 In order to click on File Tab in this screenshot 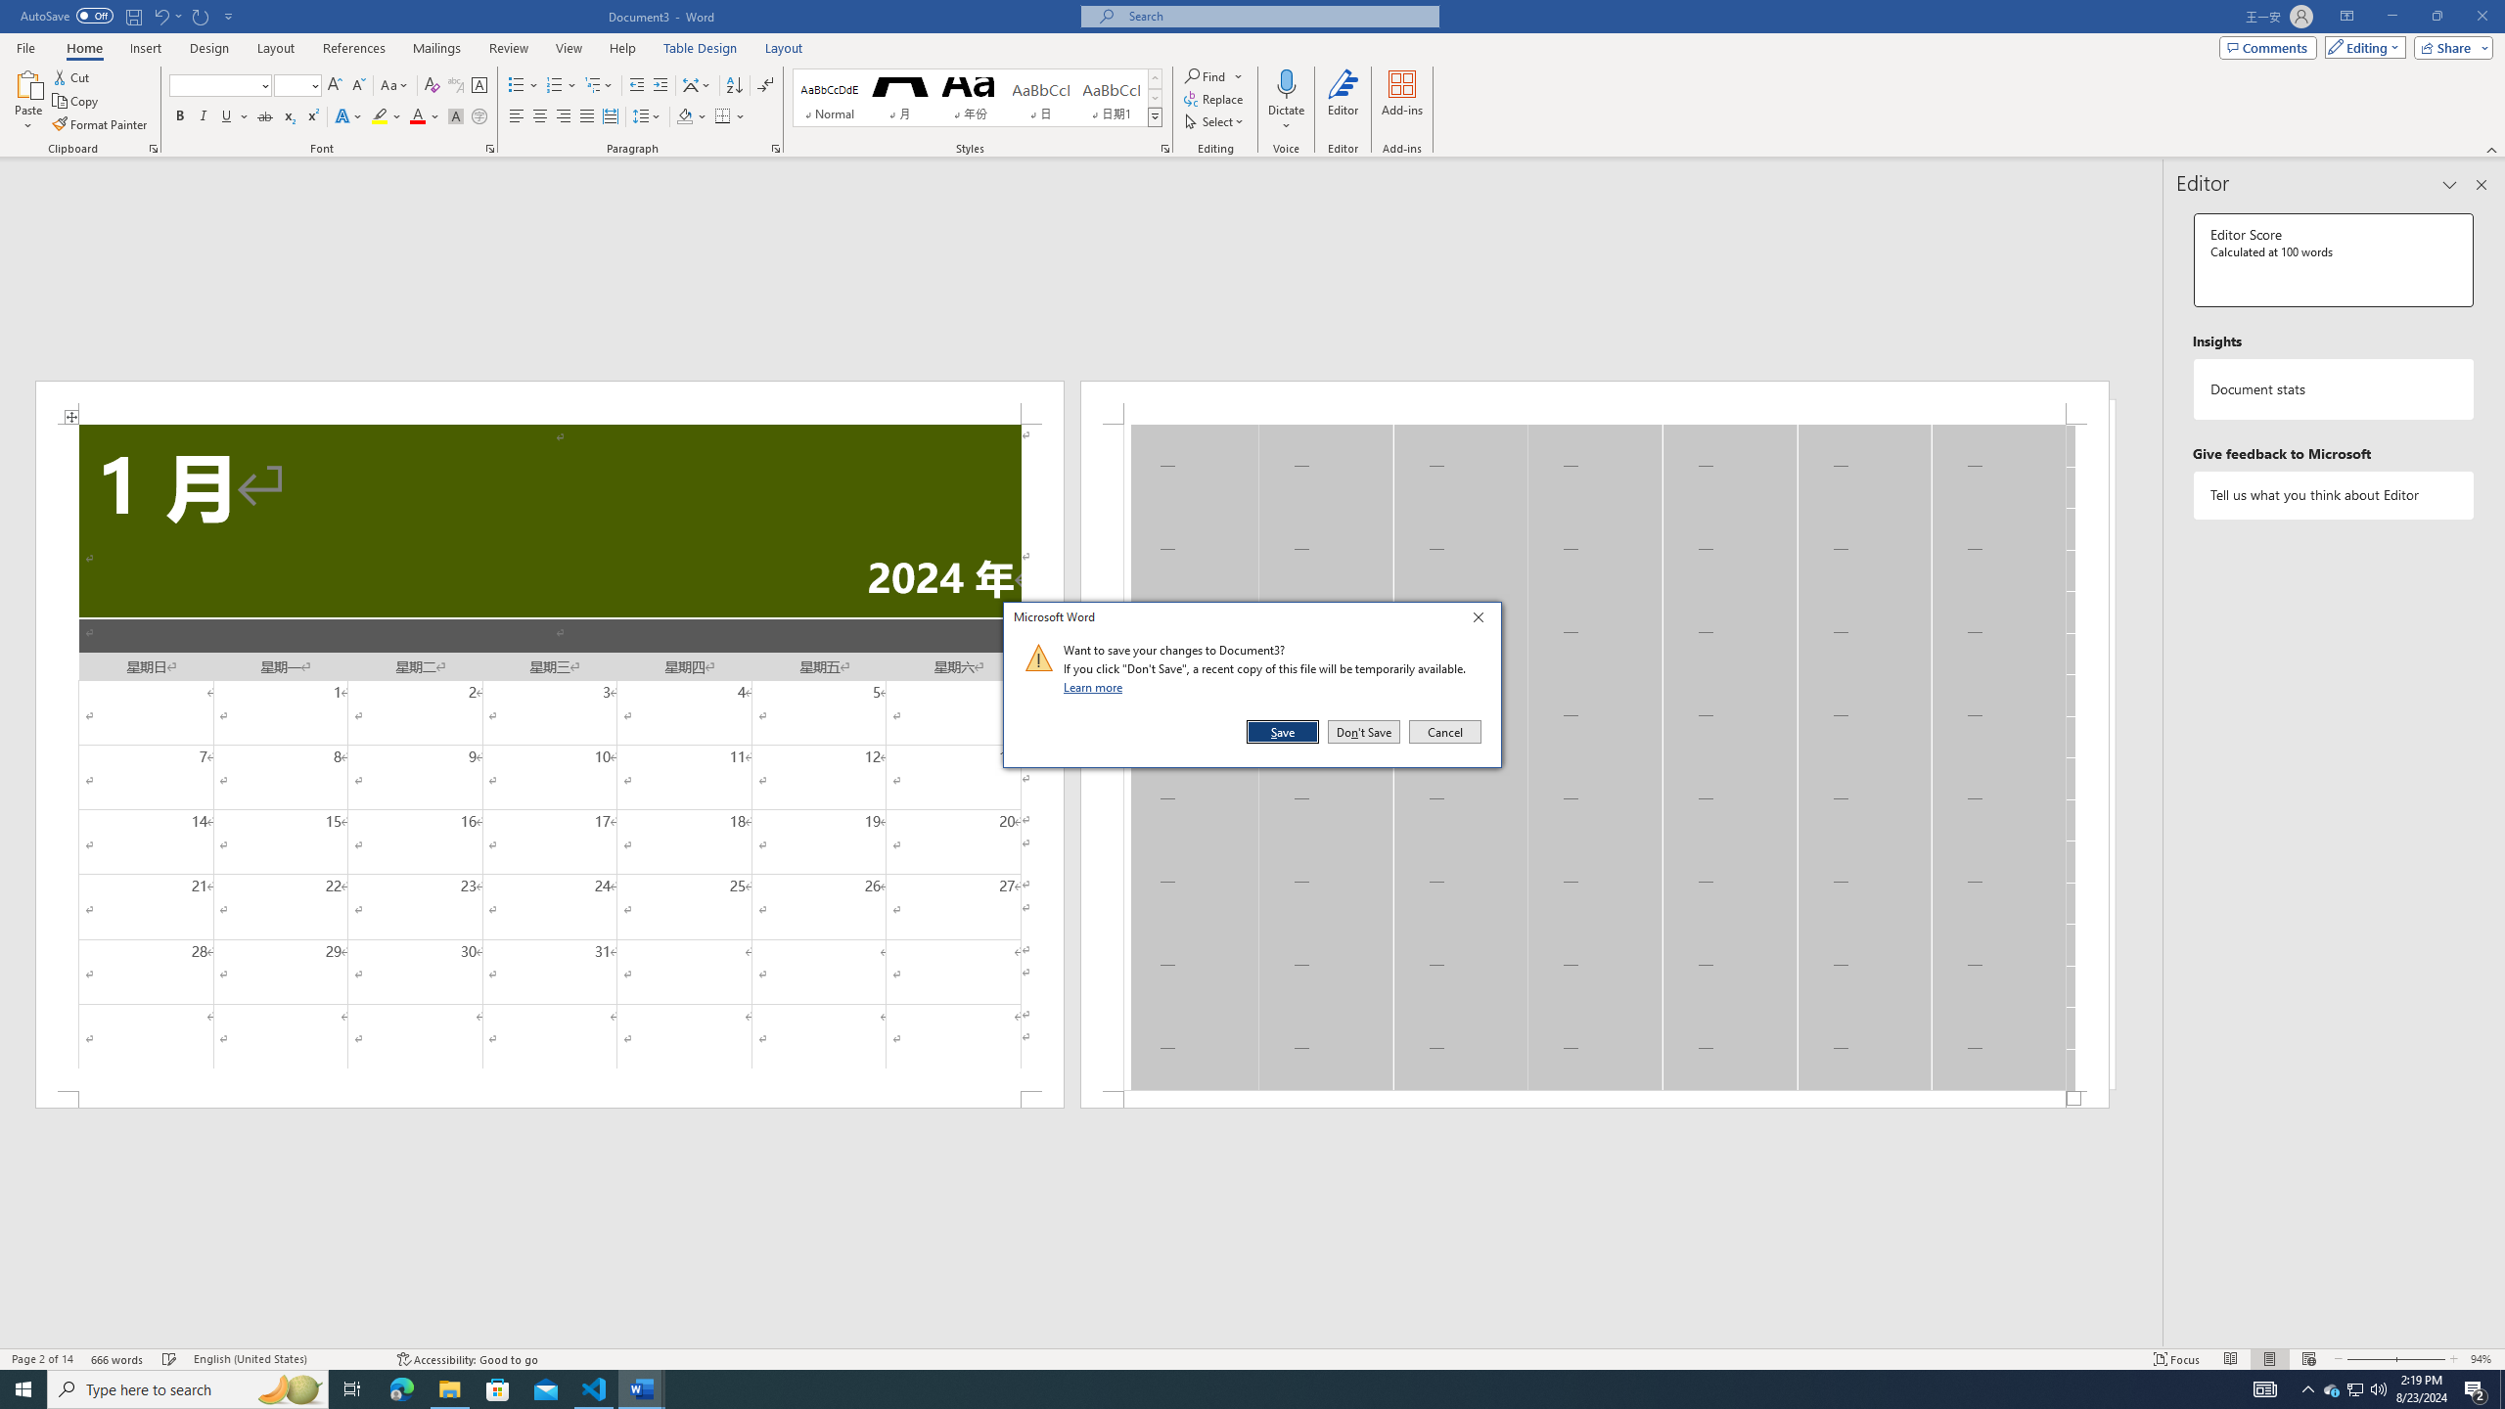, I will do `click(25, 47)`.